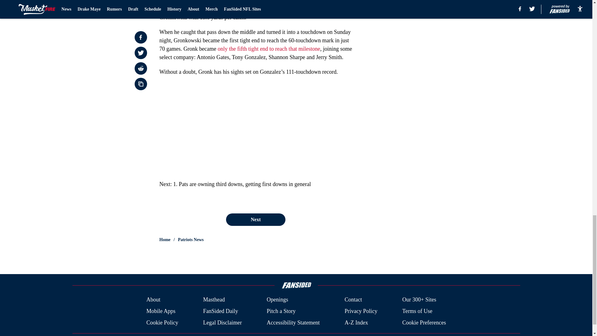 Image resolution: width=597 pixels, height=336 pixels. What do you see at coordinates (191, 240) in the screenshot?
I see `Patriots News` at bounding box center [191, 240].